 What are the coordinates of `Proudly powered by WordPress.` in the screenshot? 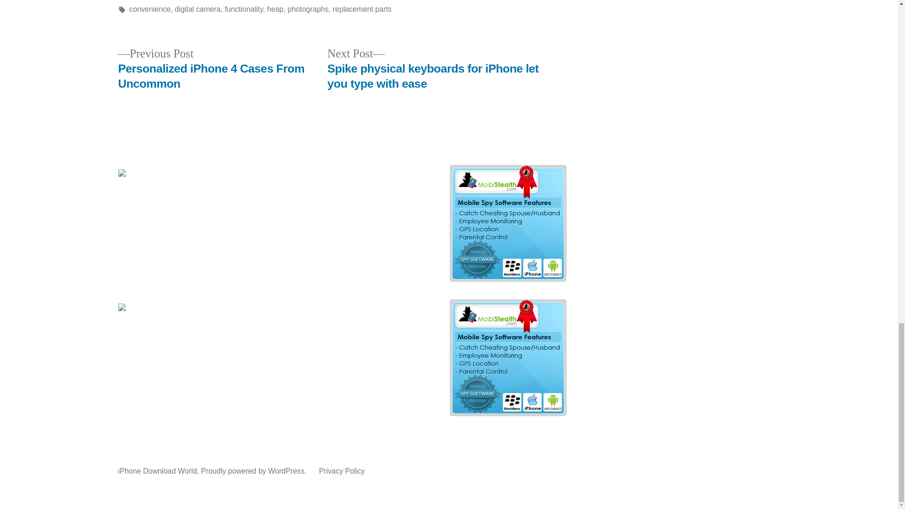 It's located at (255, 471).